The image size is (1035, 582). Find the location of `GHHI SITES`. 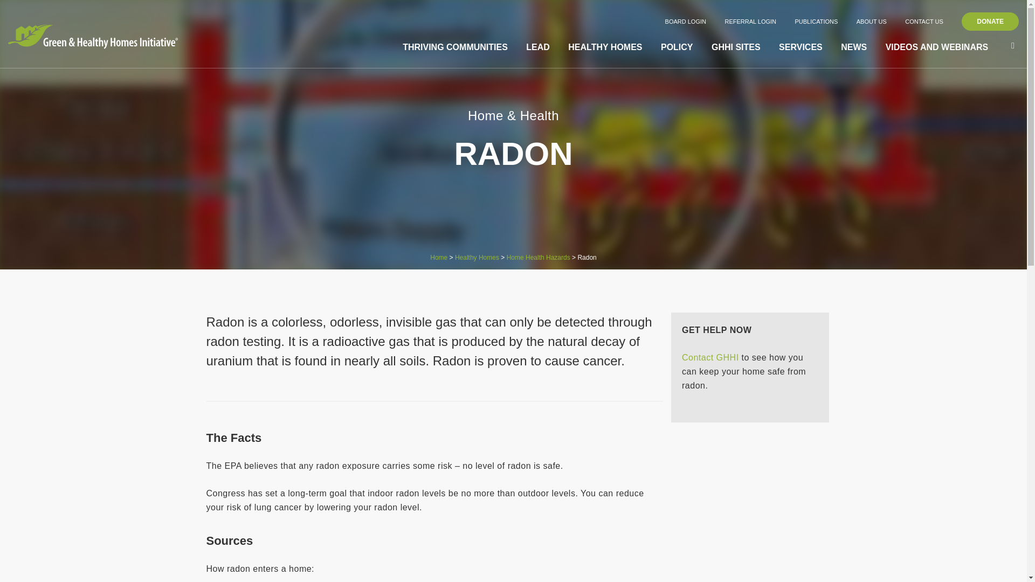

GHHI SITES is located at coordinates (736, 47).